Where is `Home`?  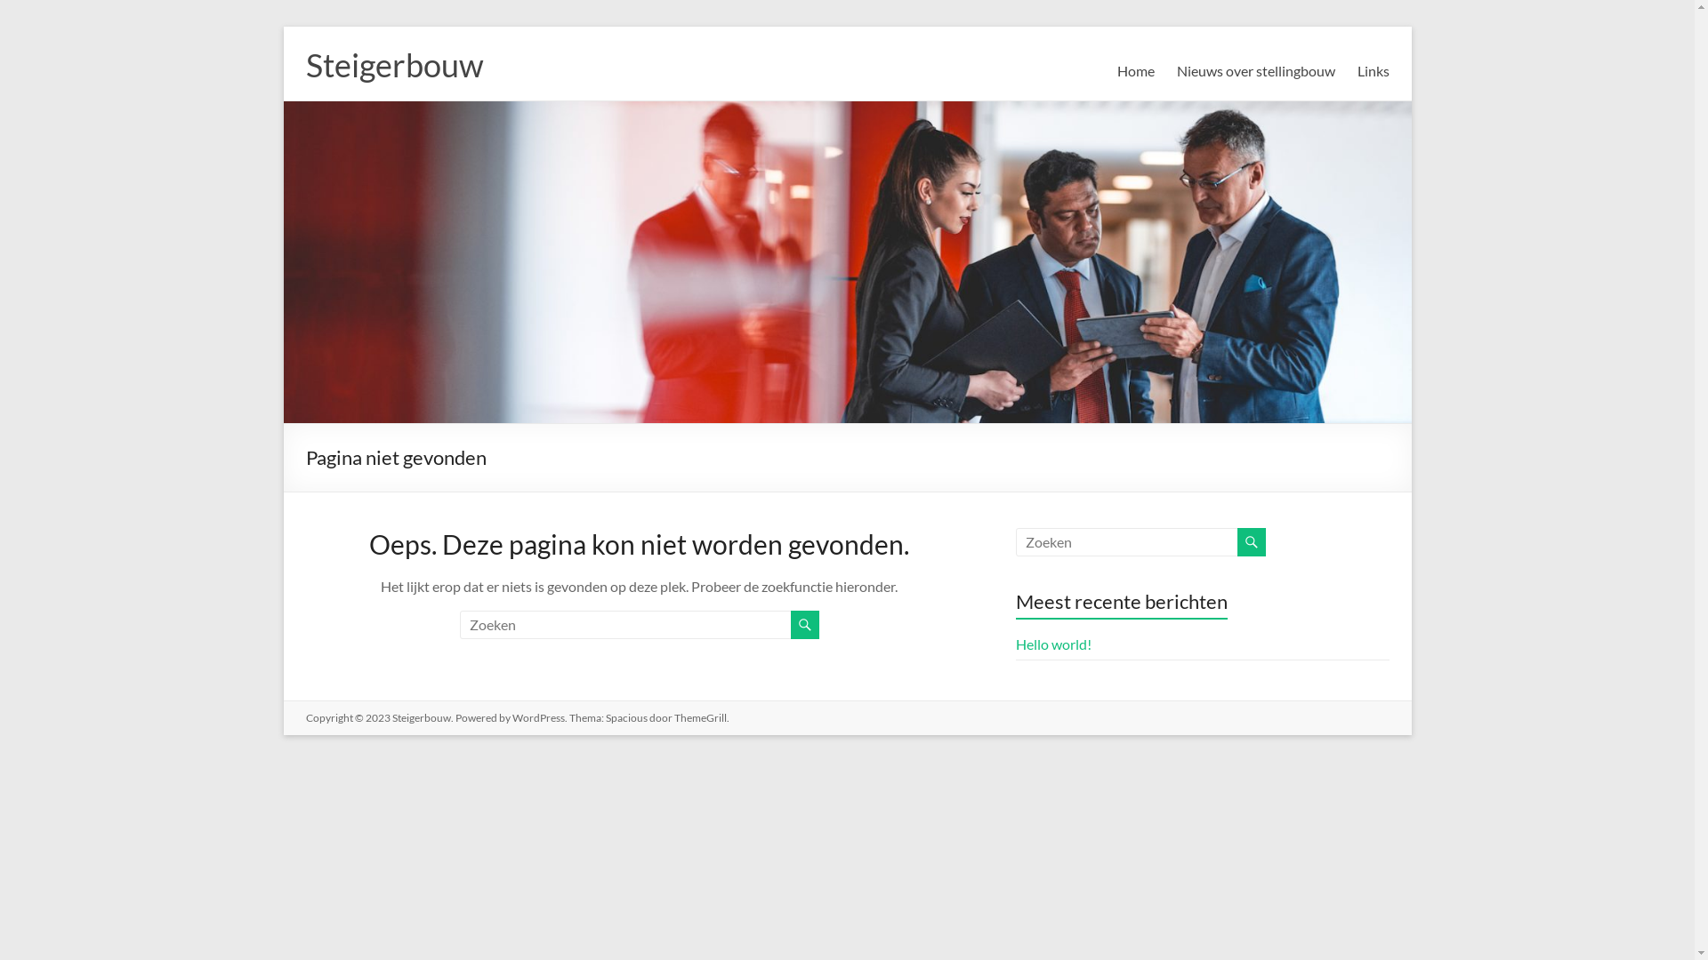 Home is located at coordinates (1136, 71).